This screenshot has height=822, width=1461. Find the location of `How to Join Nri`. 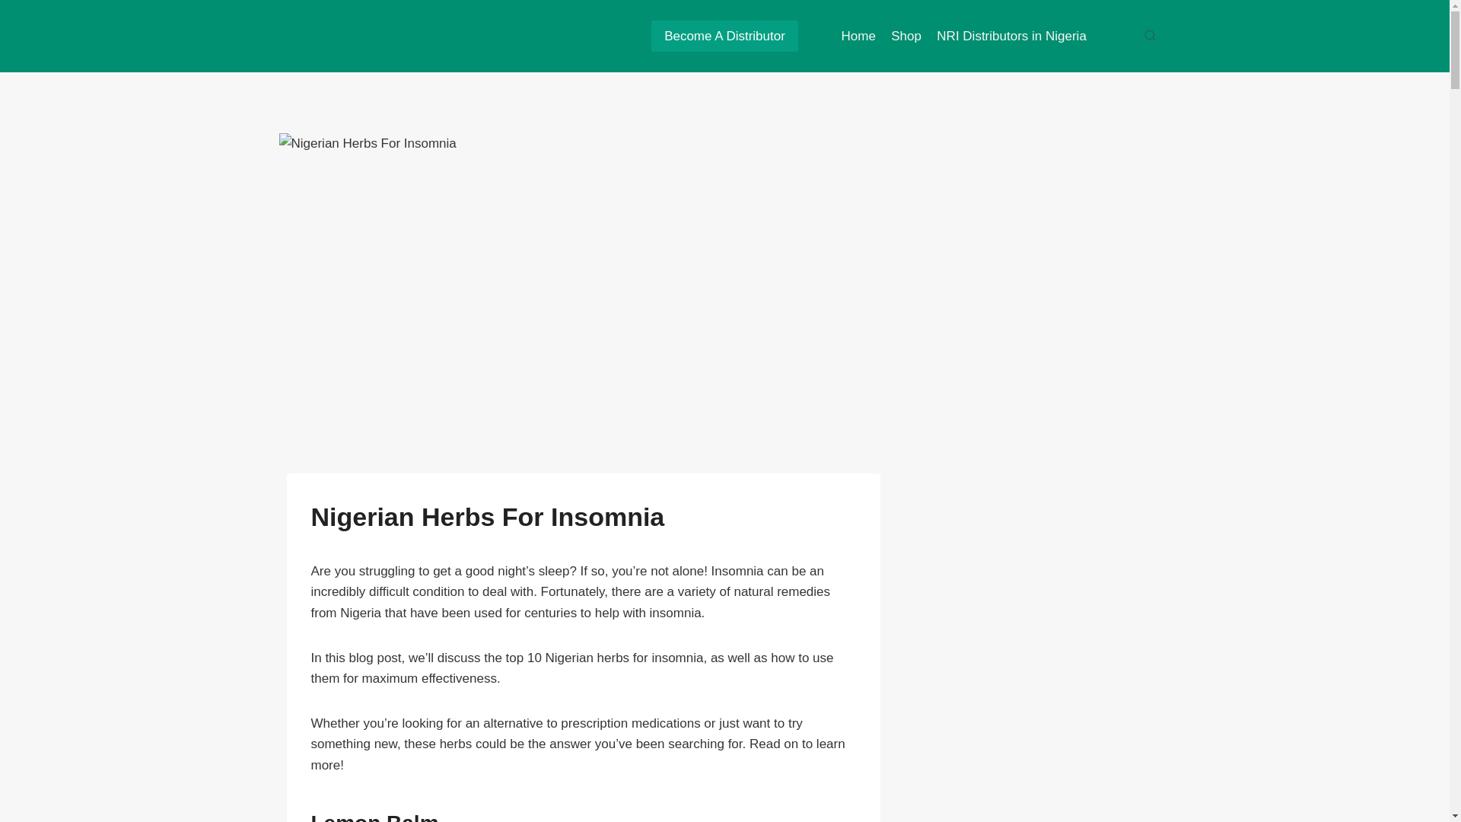

How to Join Nri is located at coordinates (963, 108).